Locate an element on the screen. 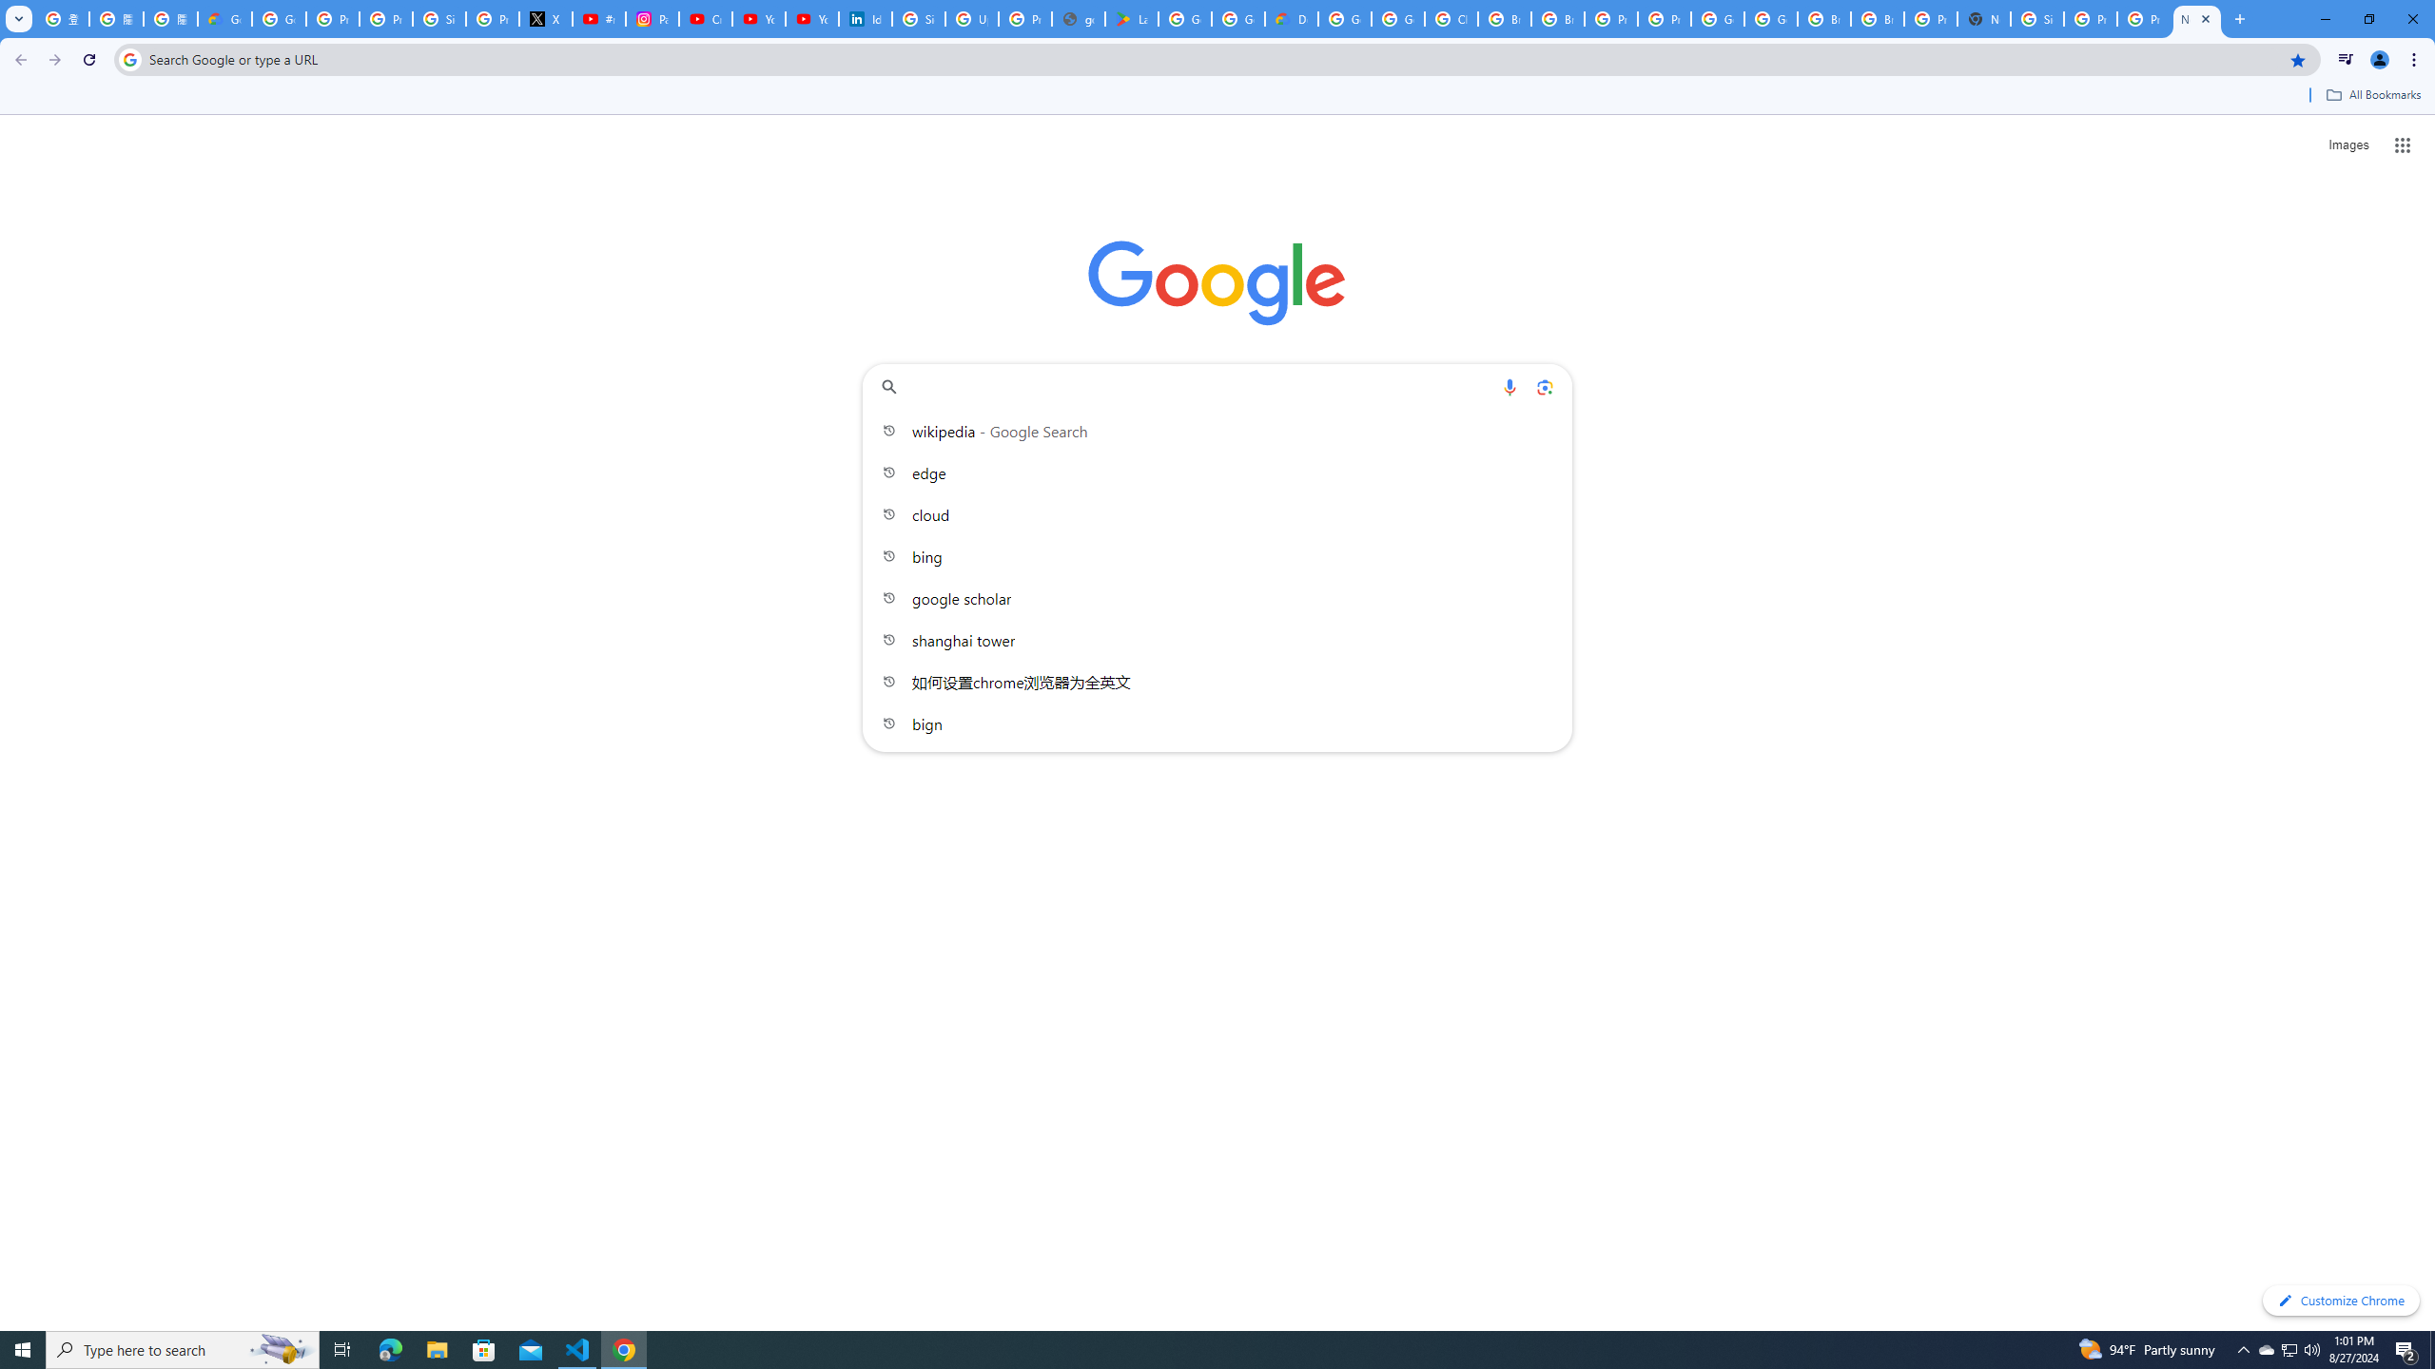 The image size is (2435, 1369). Customize Chrome is located at coordinates (2341, 1301).